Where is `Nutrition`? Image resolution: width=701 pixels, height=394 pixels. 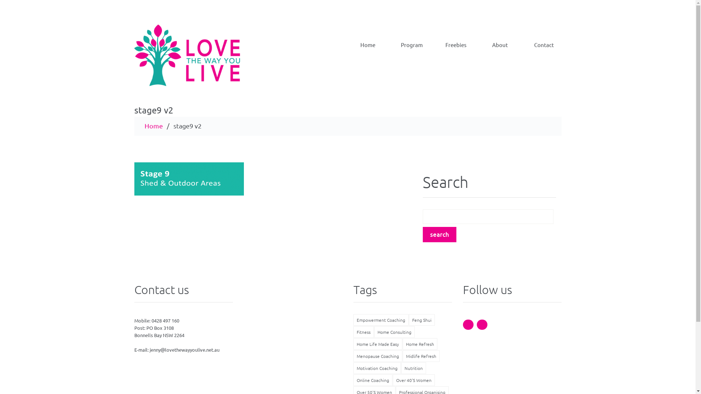 Nutrition is located at coordinates (413, 368).